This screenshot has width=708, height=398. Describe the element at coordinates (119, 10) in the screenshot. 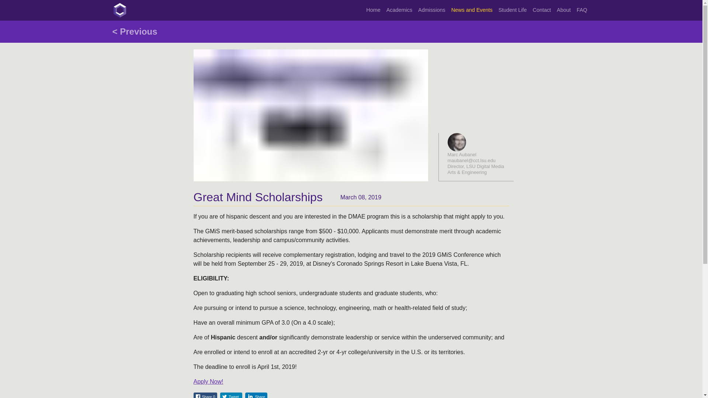

I see `dmae.lsu.edu icon and link` at that location.